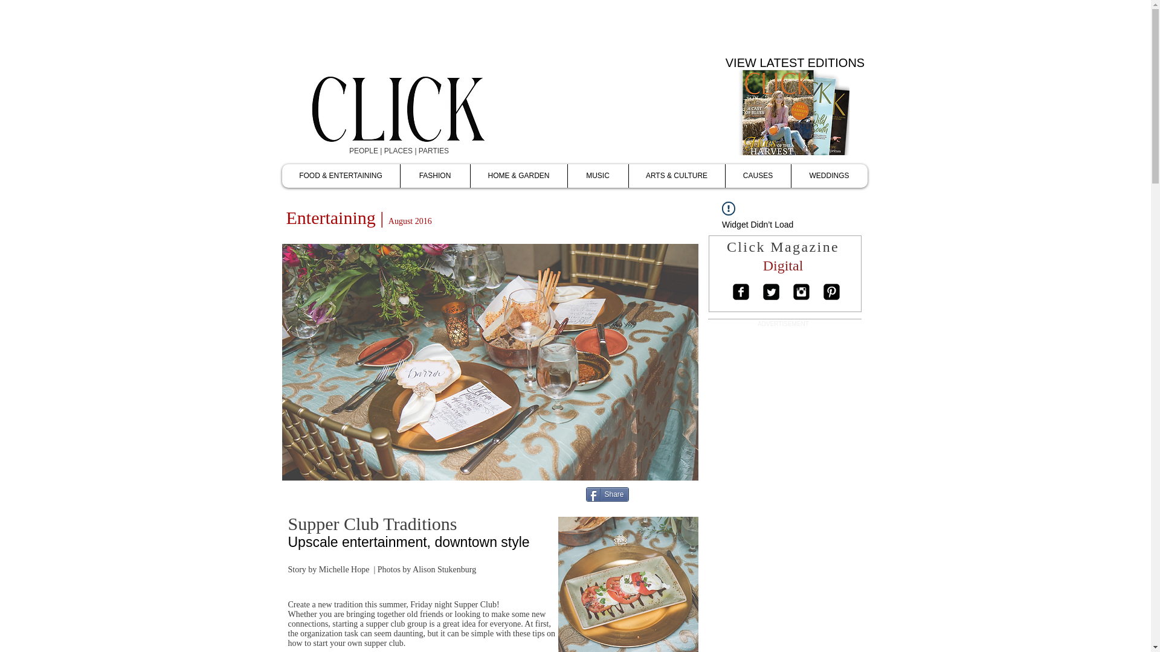 This screenshot has height=652, width=1160. I want to click on CAUSES, so click(758, 176).